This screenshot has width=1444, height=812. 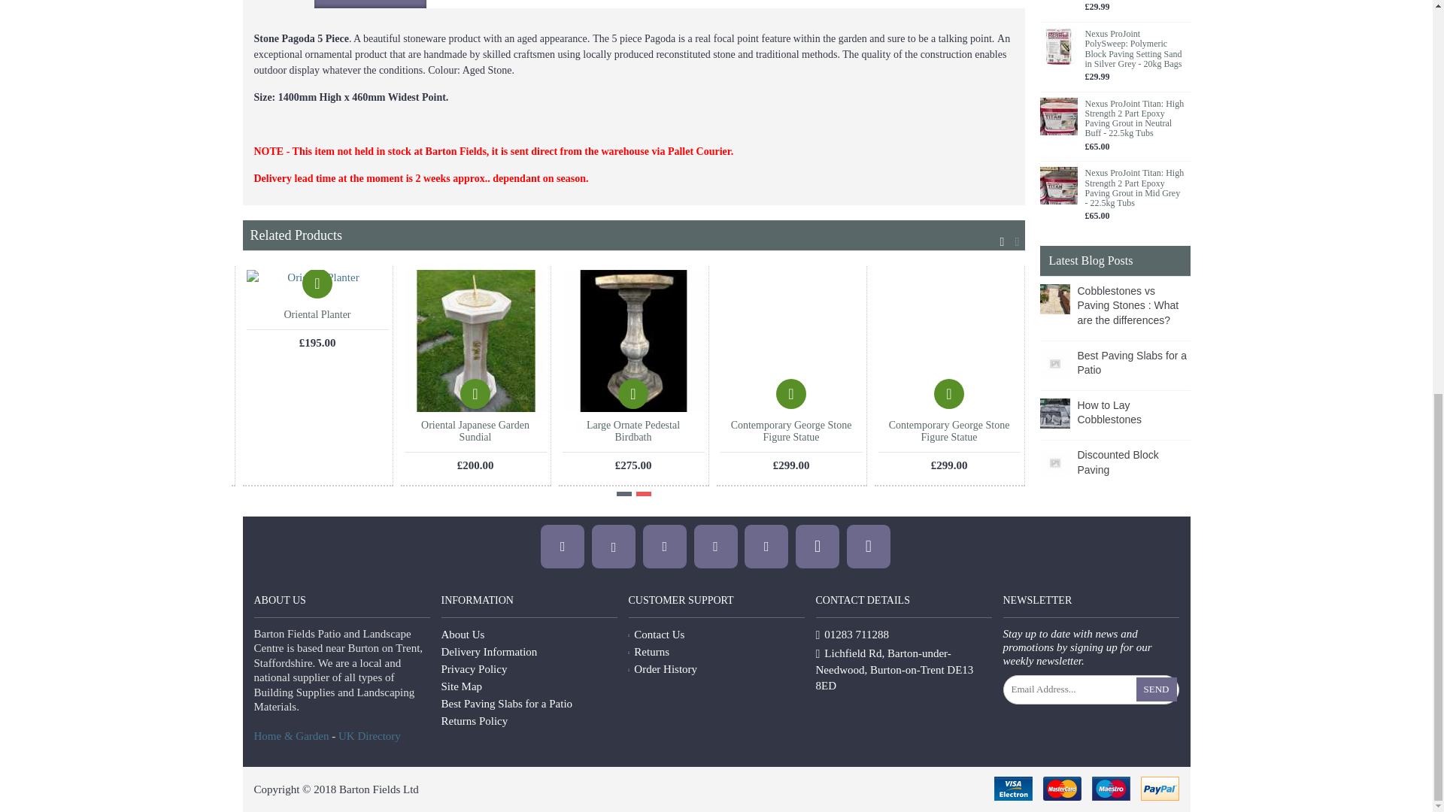 What do you see at coordinates (317, 285) in the screenshot?
I see `Oriental Planter` at bounding box center [317, 285].